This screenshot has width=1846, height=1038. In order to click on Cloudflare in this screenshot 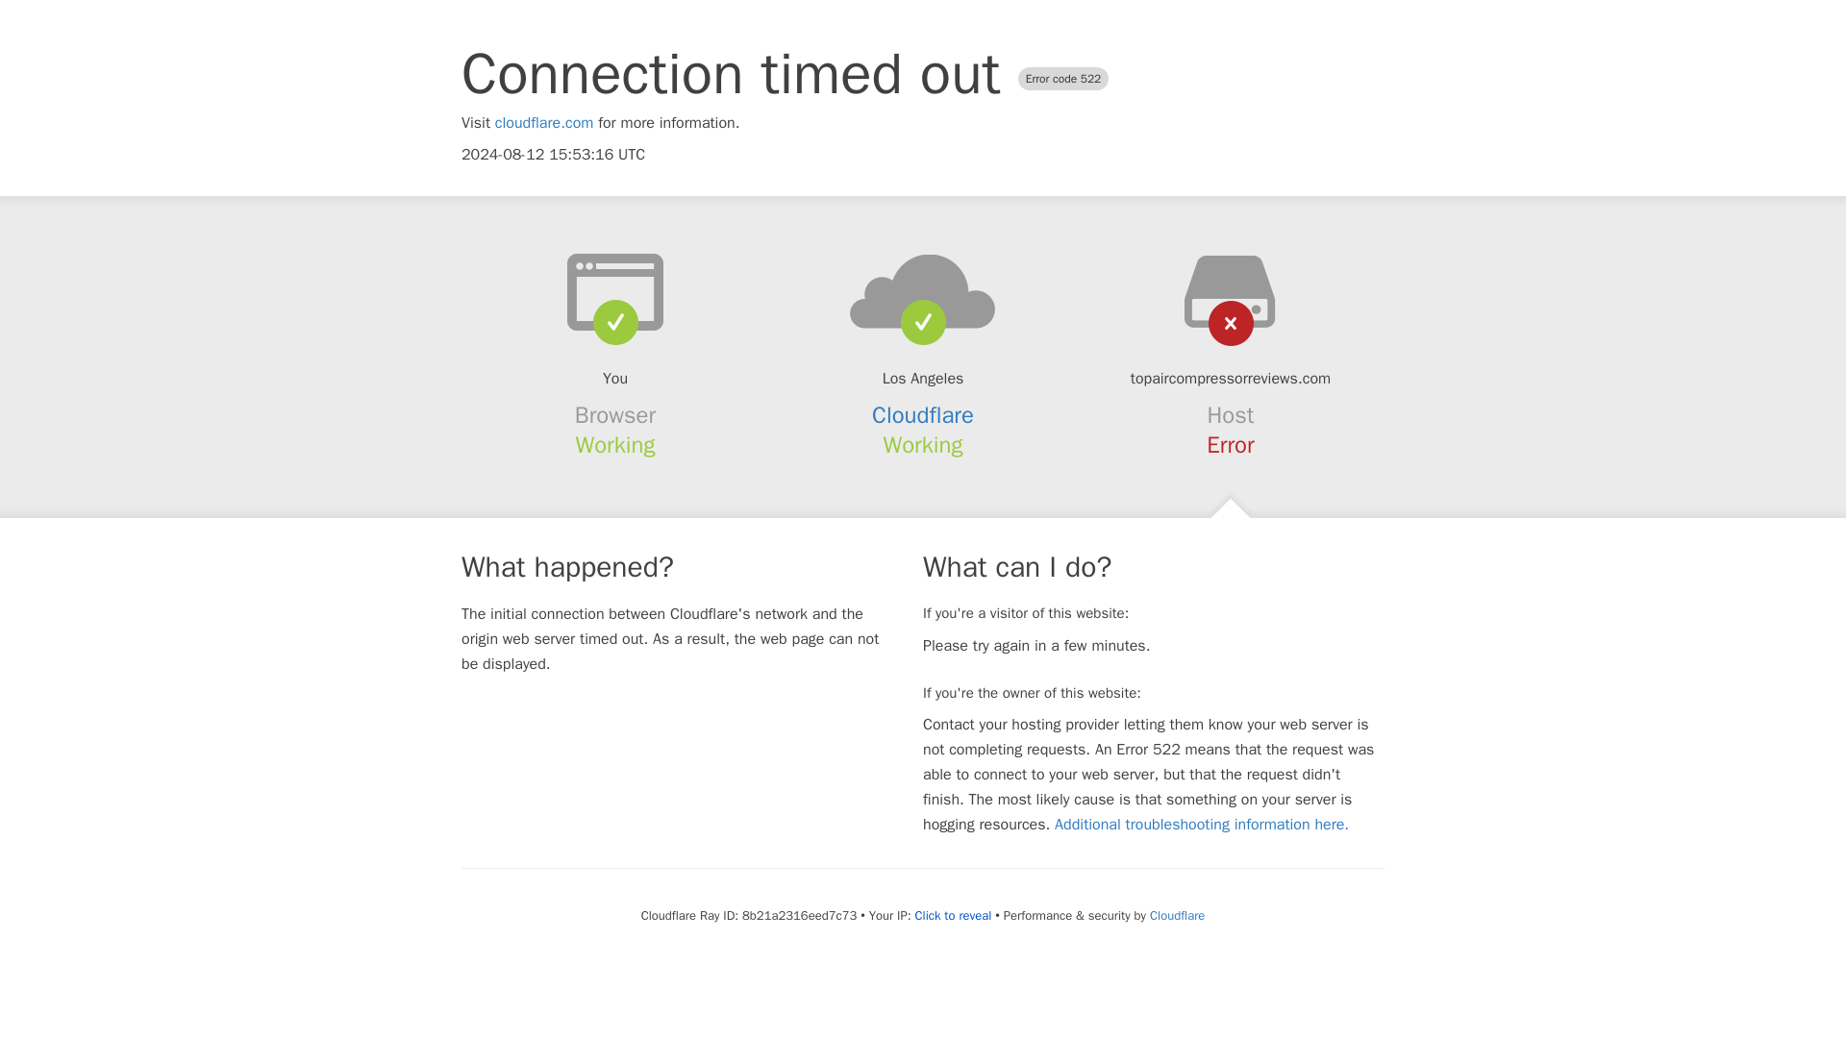, I will do `click(1177, 915)`.